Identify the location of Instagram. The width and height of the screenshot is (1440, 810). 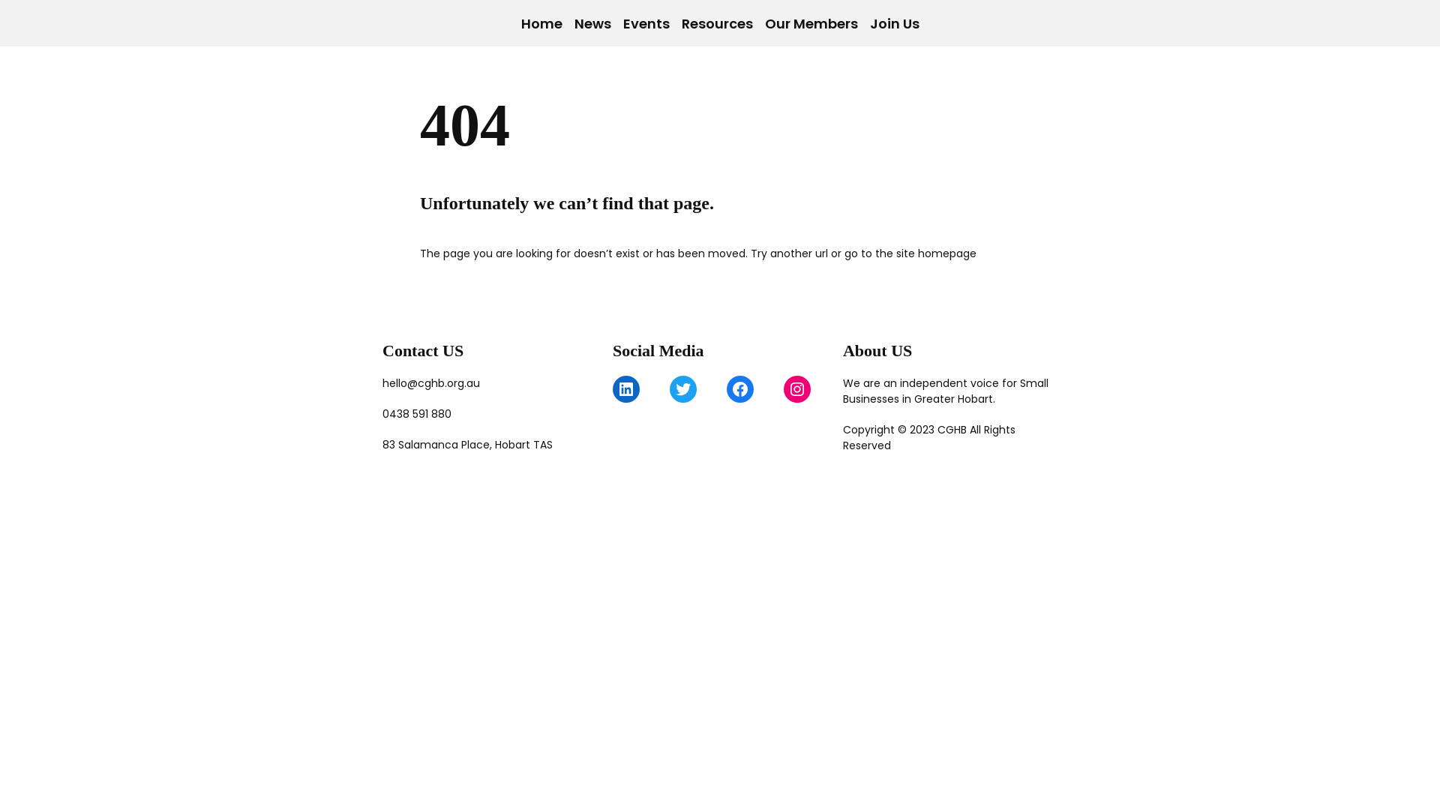
(797, 389).